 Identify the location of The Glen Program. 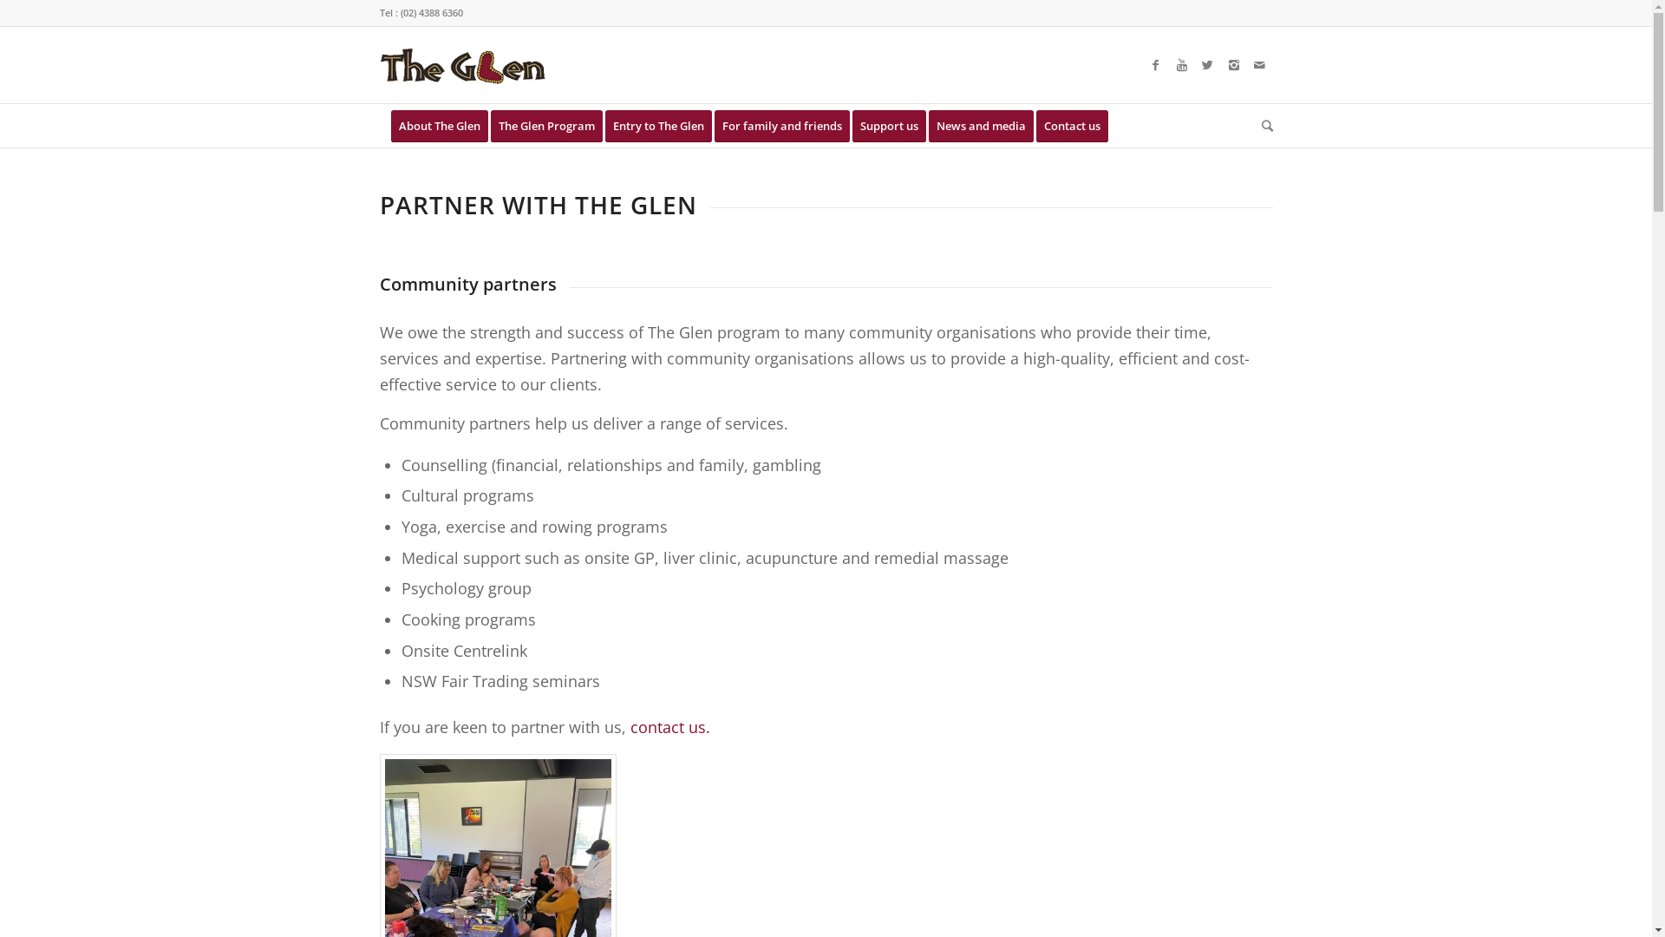
(552, 126).